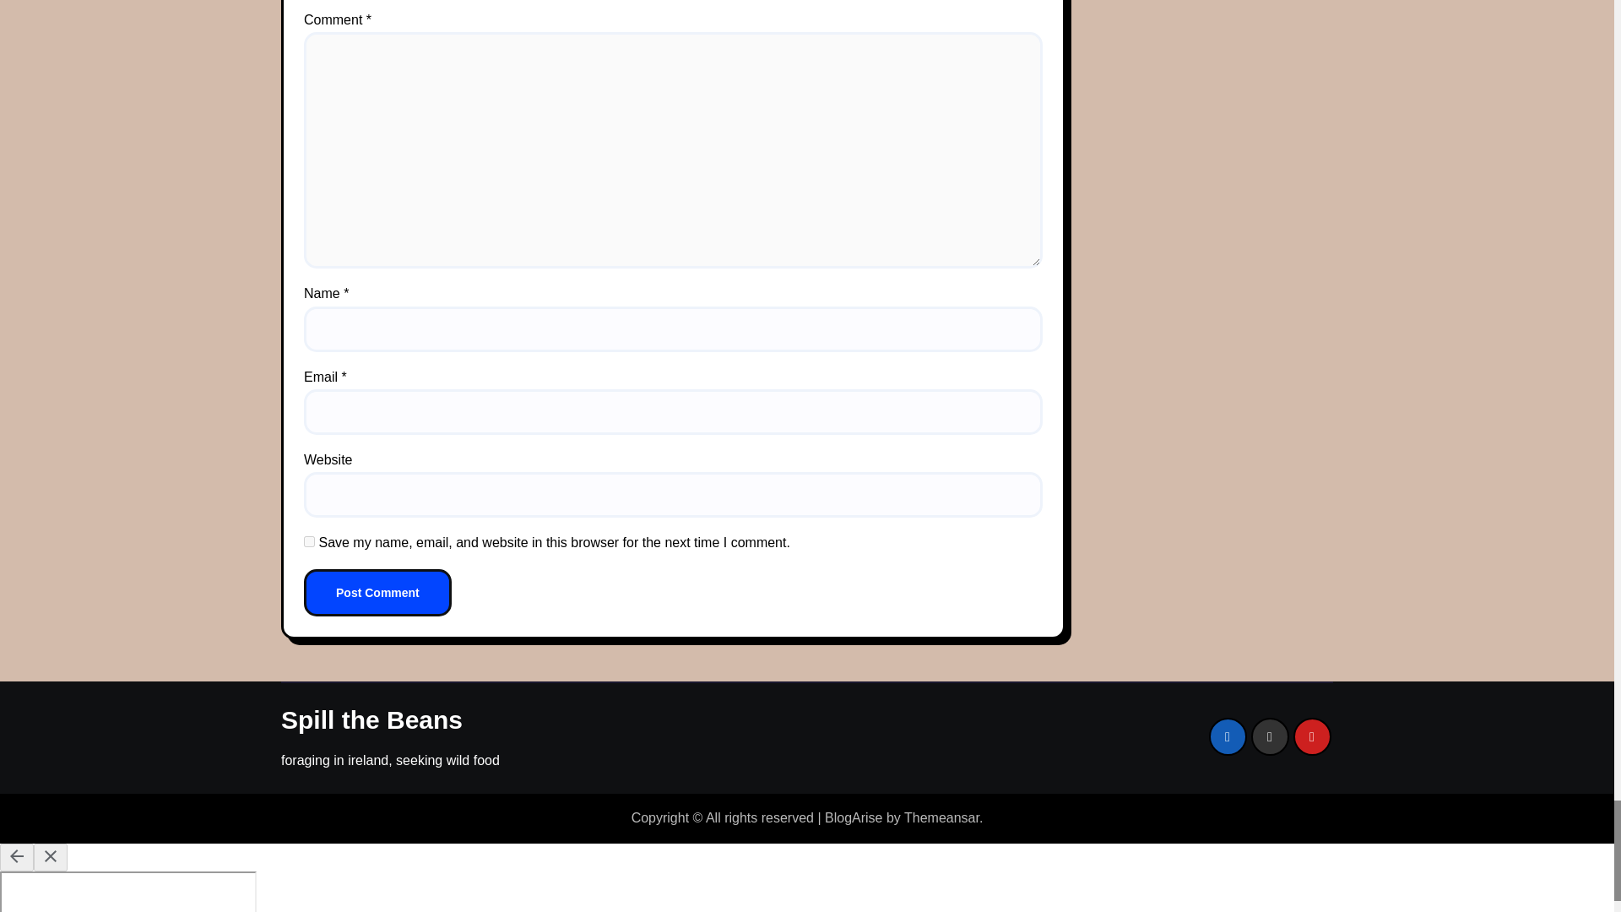 The height and width of the screenshot is (912, 1621). I want to click on Post Comment, so click(378, 593).